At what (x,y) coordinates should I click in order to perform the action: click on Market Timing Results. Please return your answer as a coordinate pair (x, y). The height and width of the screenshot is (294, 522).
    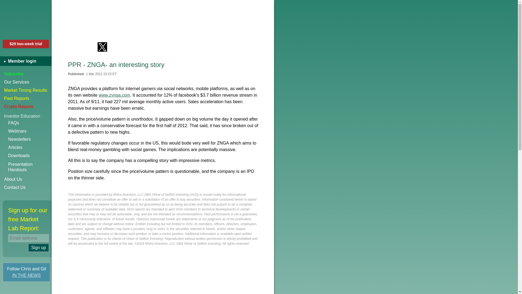
    Looking at the image, I should click on (28, 61).